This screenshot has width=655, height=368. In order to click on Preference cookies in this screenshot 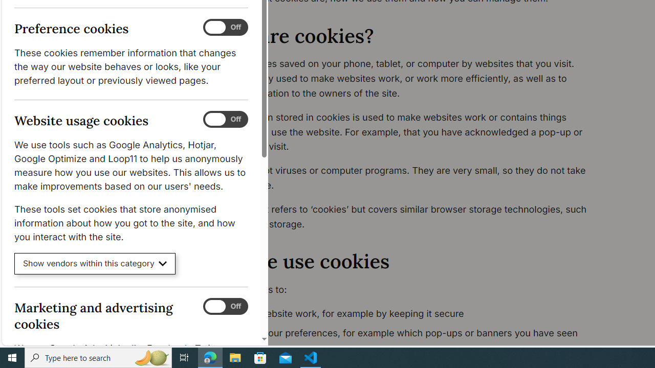, I will do `click(225, 28)`.